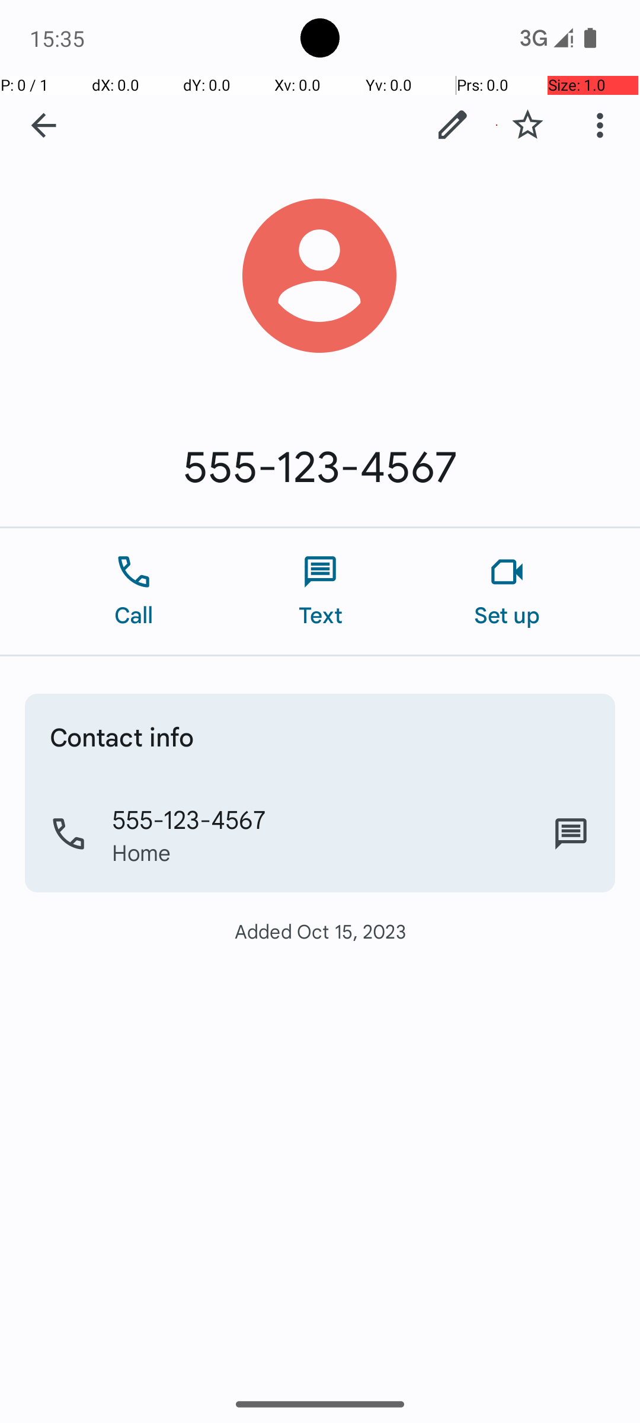 Image resolution: width=640 pixels, height=1423 pixels. What do you see at coordinates (59, 38) in the screenshot?
I see `15:35` at bounding box center [59, 38].